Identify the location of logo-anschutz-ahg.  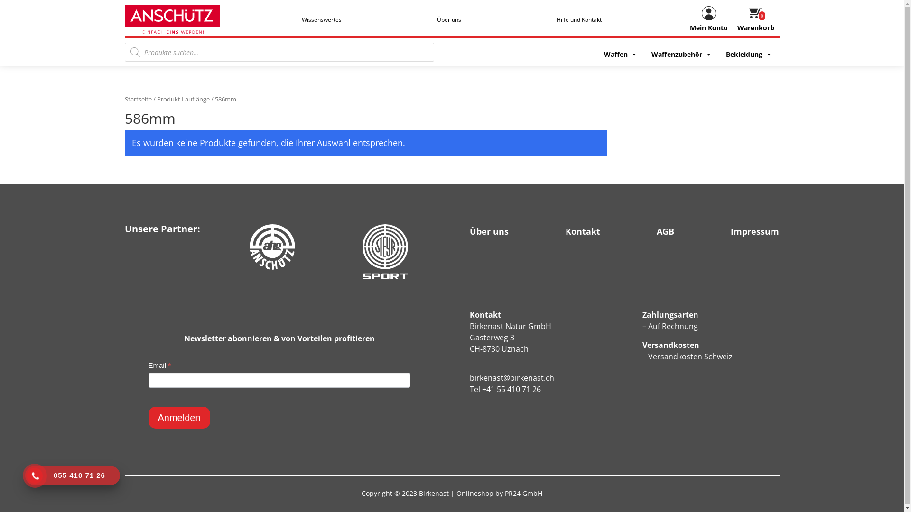
(272, 247).